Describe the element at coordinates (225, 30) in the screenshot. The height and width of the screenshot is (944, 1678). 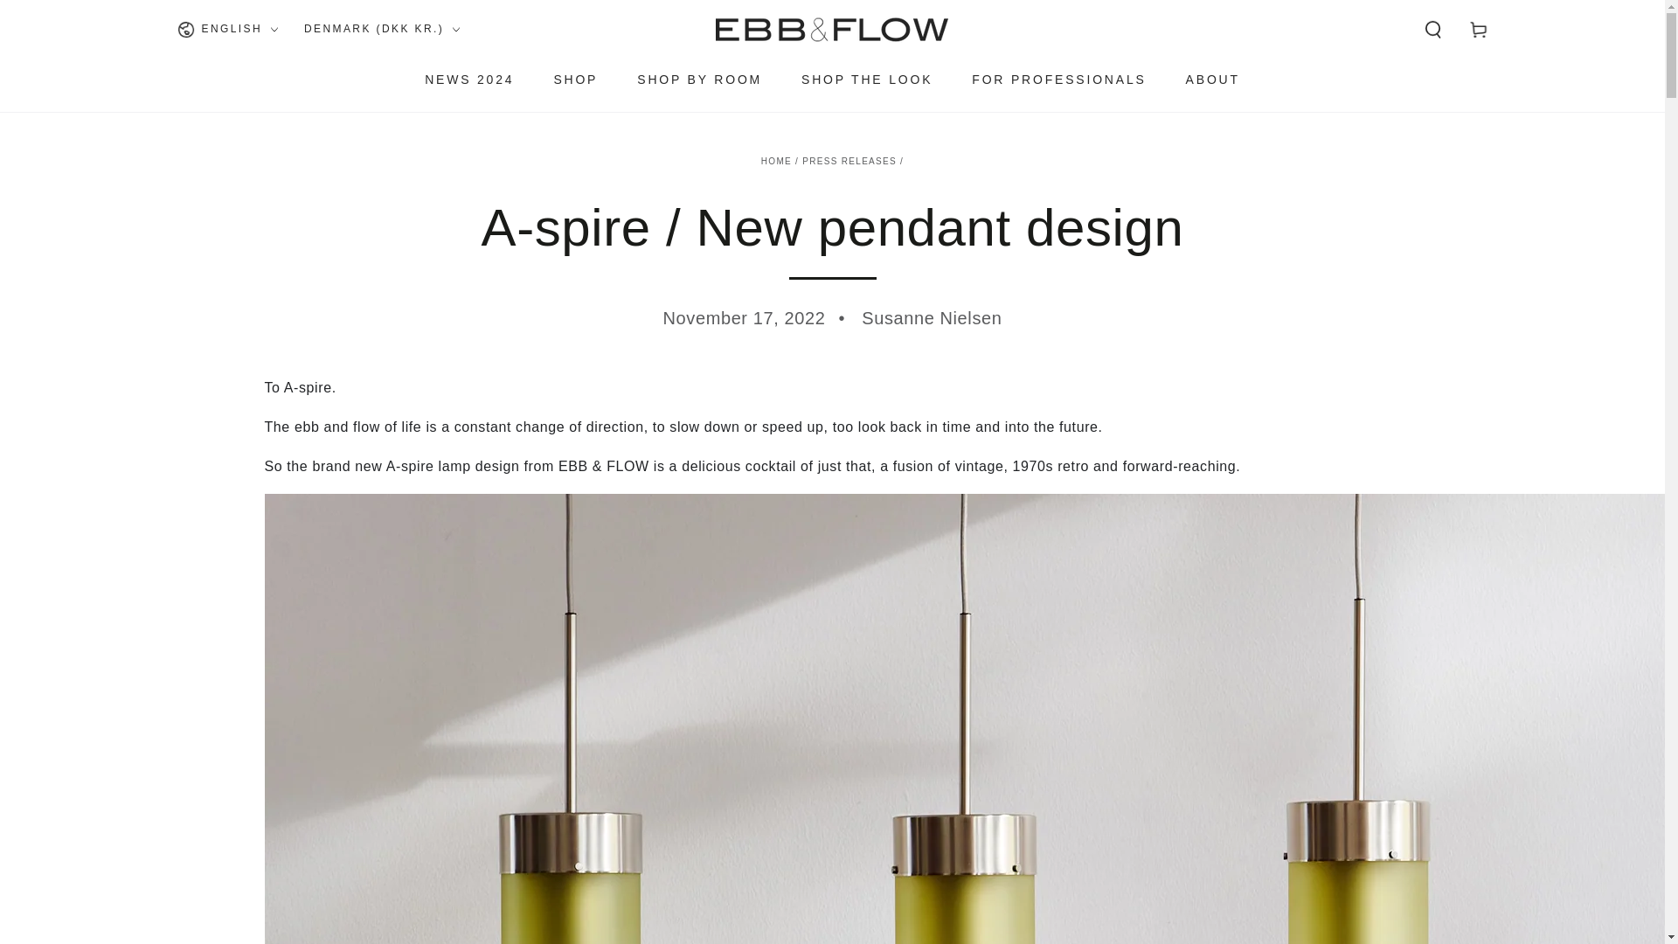
I see `ENGLISH` at that location.